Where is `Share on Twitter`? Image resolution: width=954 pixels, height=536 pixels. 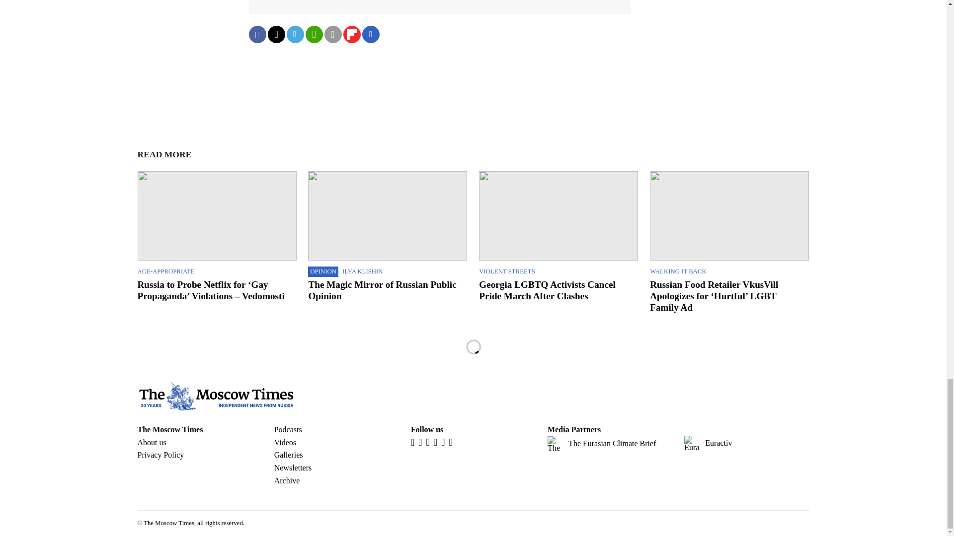
Share on Twitter is located at coordinates (275, 34).